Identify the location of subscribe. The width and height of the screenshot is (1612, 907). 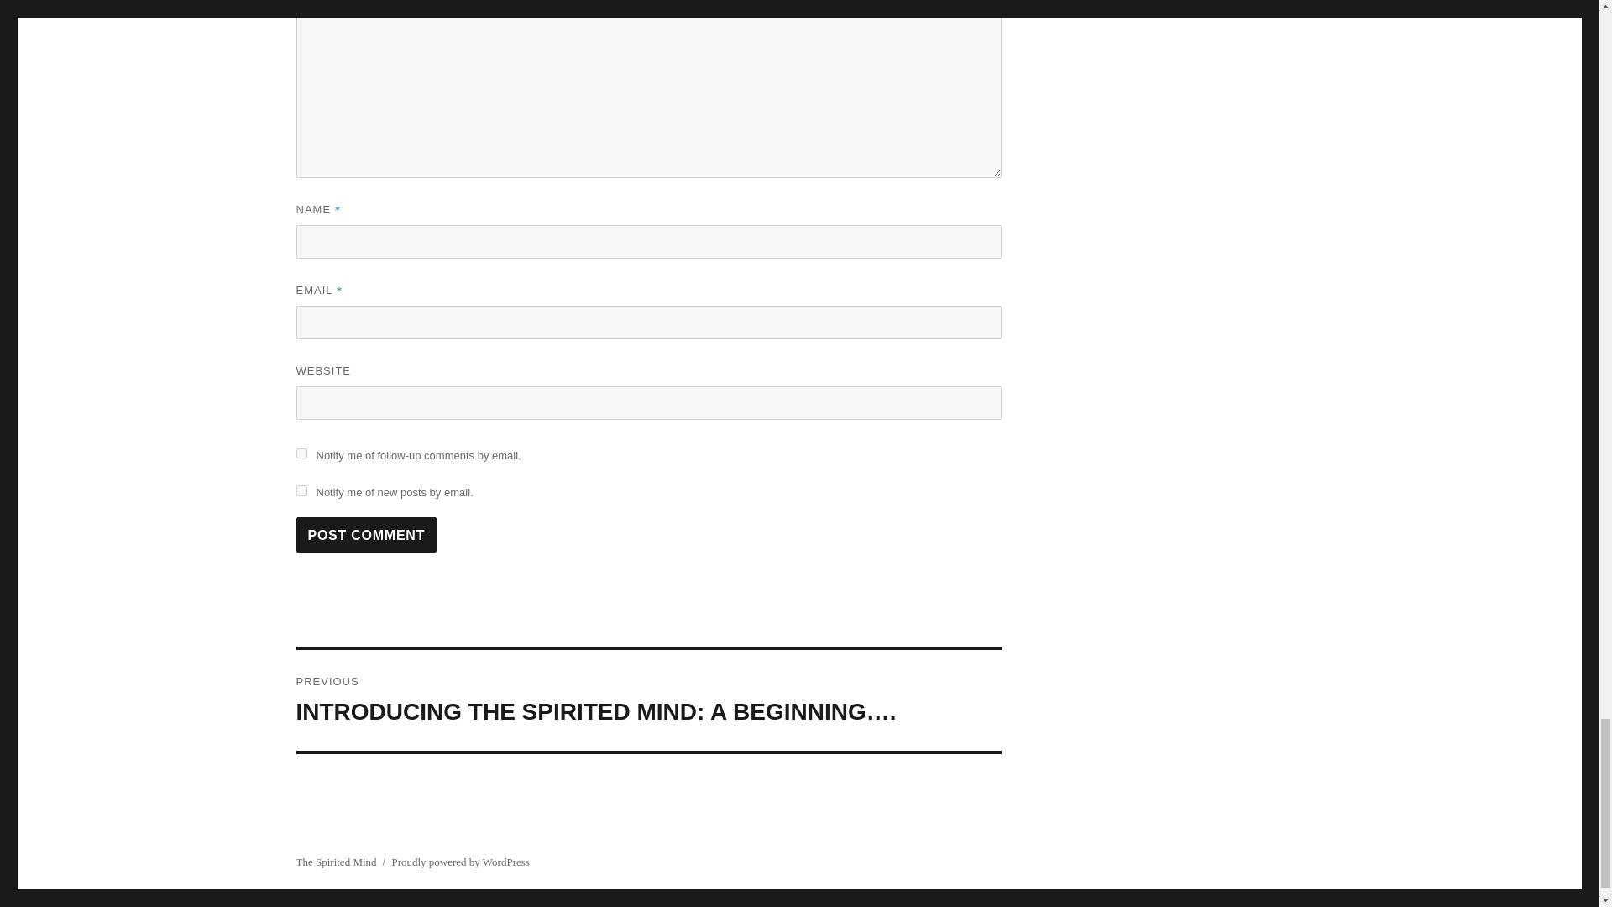
(301, 453).